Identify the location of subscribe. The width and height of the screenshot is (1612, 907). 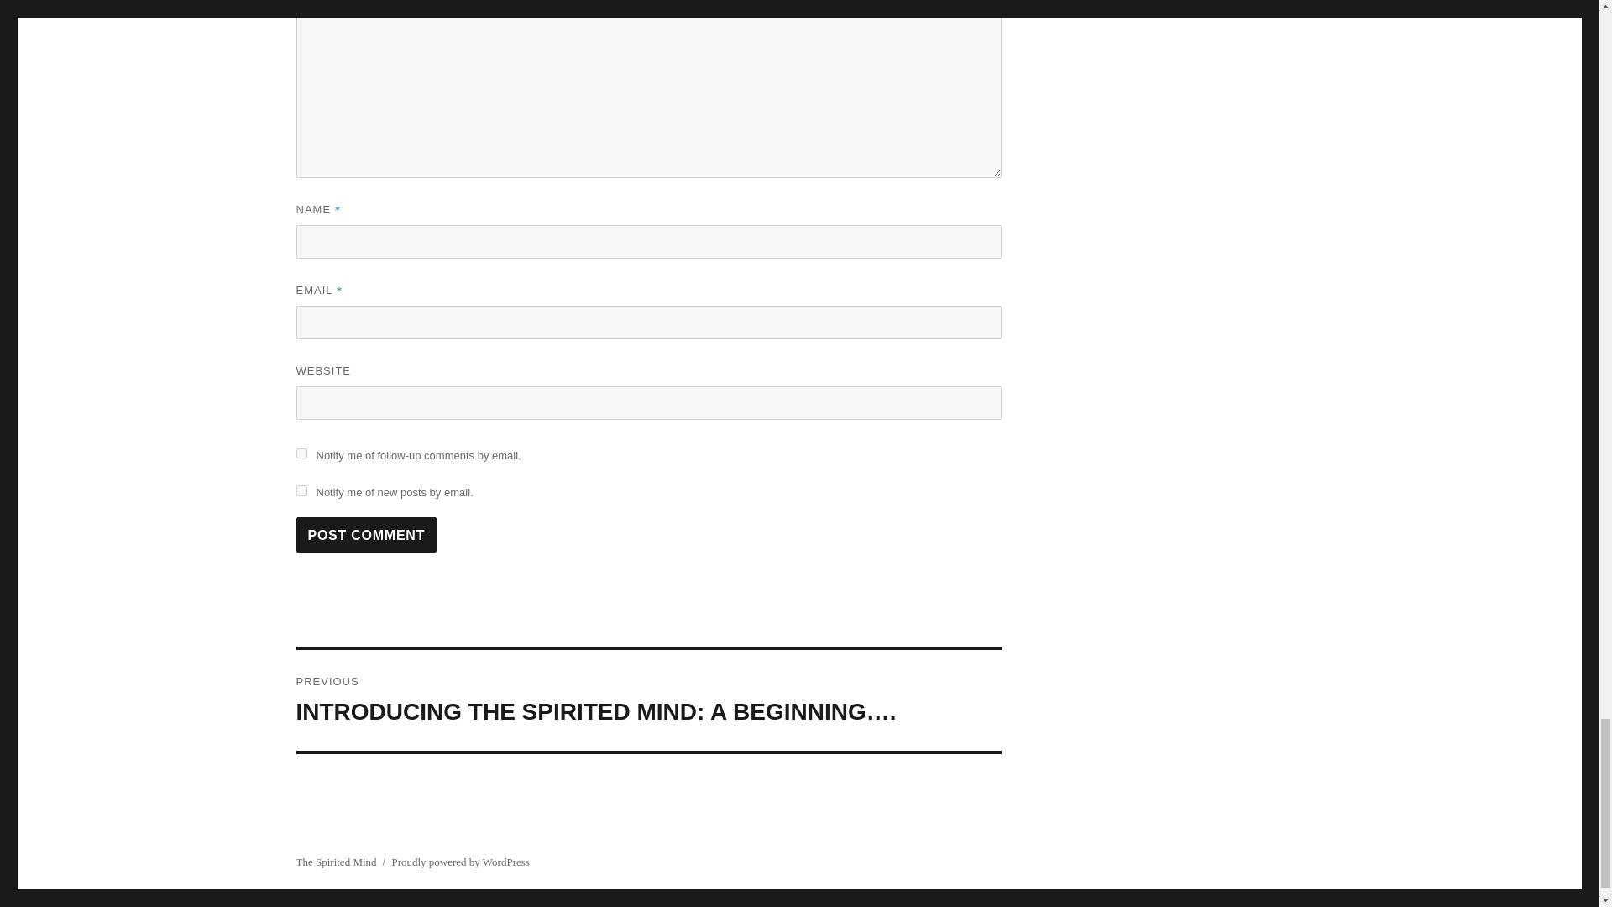
(301, 453).